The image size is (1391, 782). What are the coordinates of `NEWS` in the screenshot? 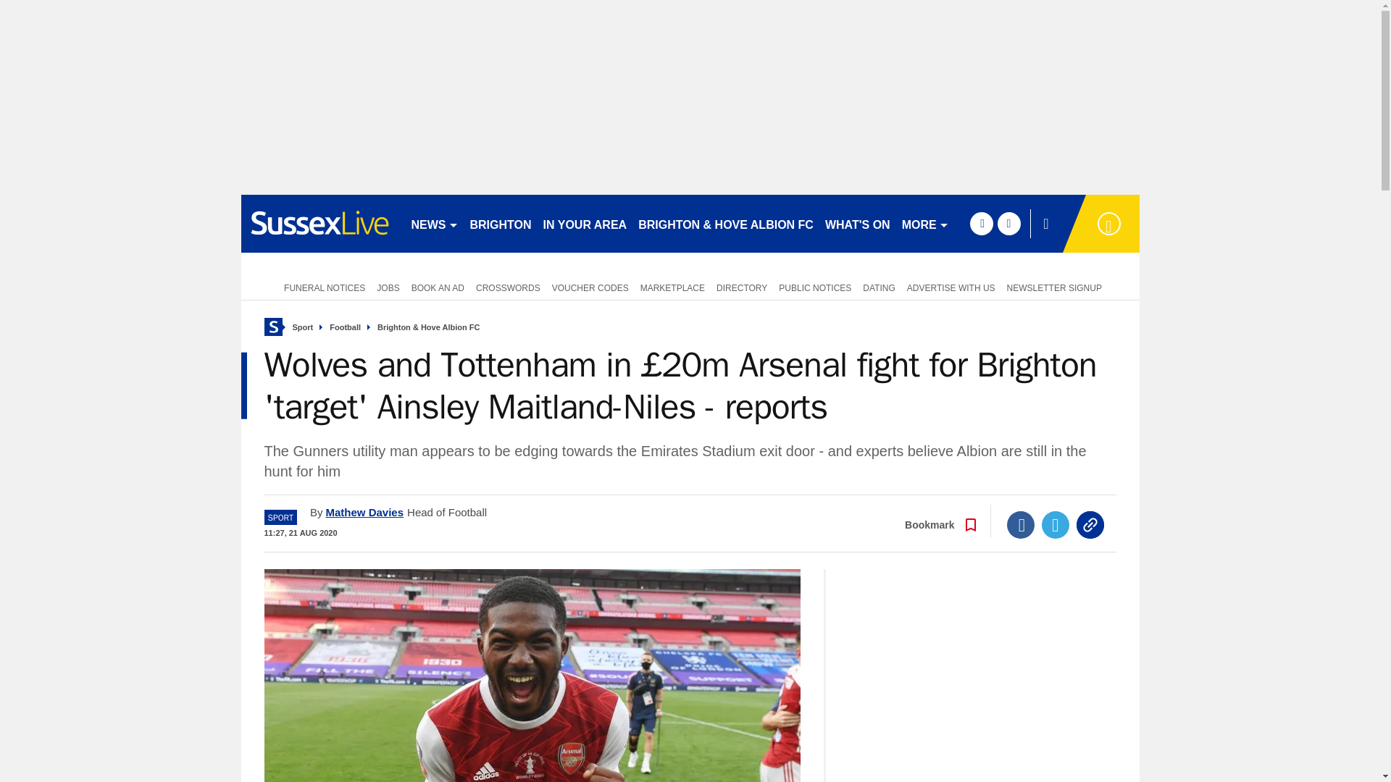 It's located at (435, 223).